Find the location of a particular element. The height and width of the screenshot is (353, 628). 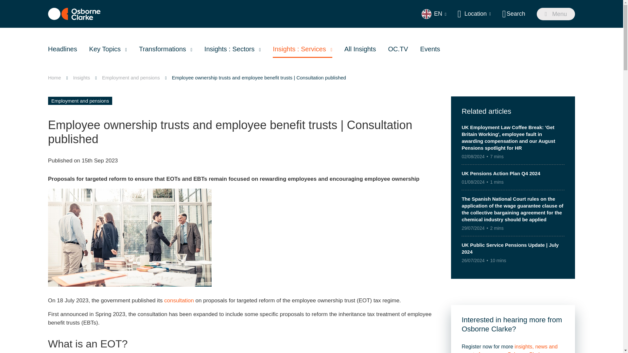

Osborne Clarke is located at coordinates (74, 14).